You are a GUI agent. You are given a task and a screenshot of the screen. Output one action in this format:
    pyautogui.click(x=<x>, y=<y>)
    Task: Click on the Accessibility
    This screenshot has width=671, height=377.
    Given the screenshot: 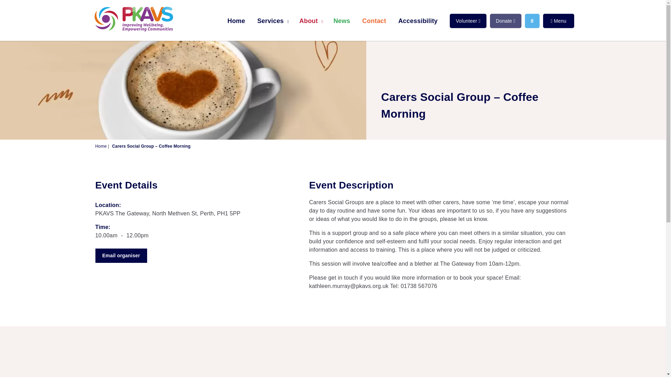 What is the action you would take?
    pyautogui.click(x=418, y=21)
    